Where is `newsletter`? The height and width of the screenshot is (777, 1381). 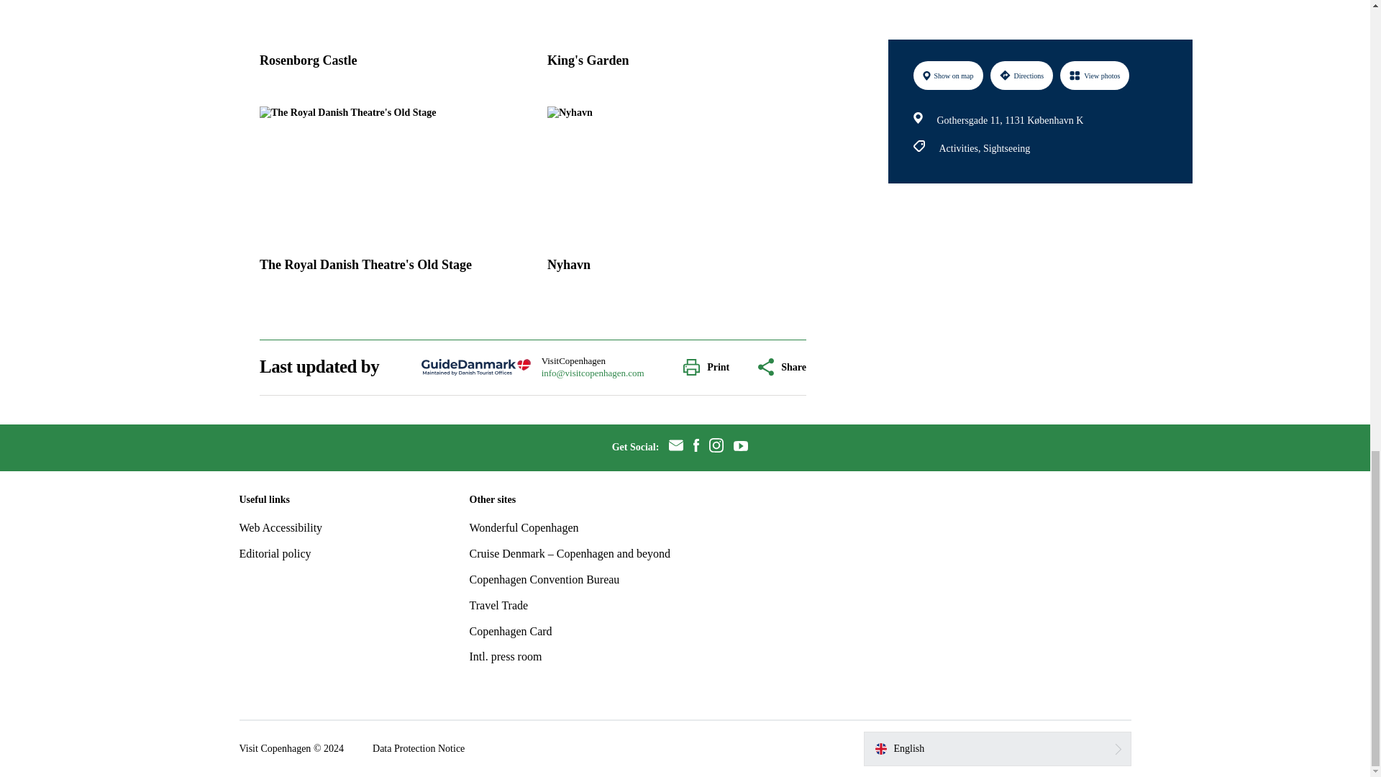
newsletter is located at coordinates (676, 447).